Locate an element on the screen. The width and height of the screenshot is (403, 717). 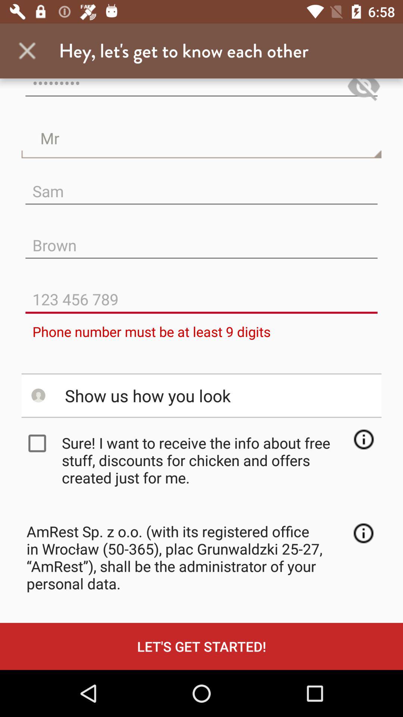
press the icon above let s get is located at coordinates (363, 533).